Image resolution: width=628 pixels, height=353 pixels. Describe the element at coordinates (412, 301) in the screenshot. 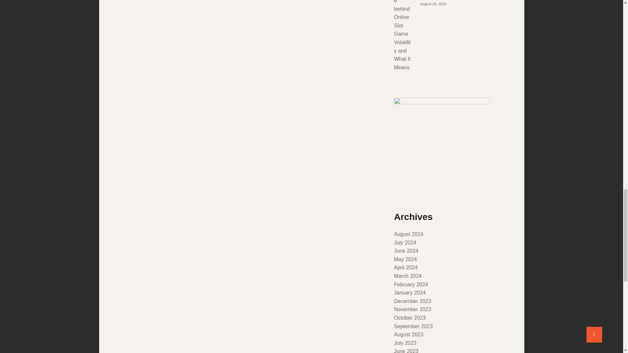

I see `December 2023` at that location.